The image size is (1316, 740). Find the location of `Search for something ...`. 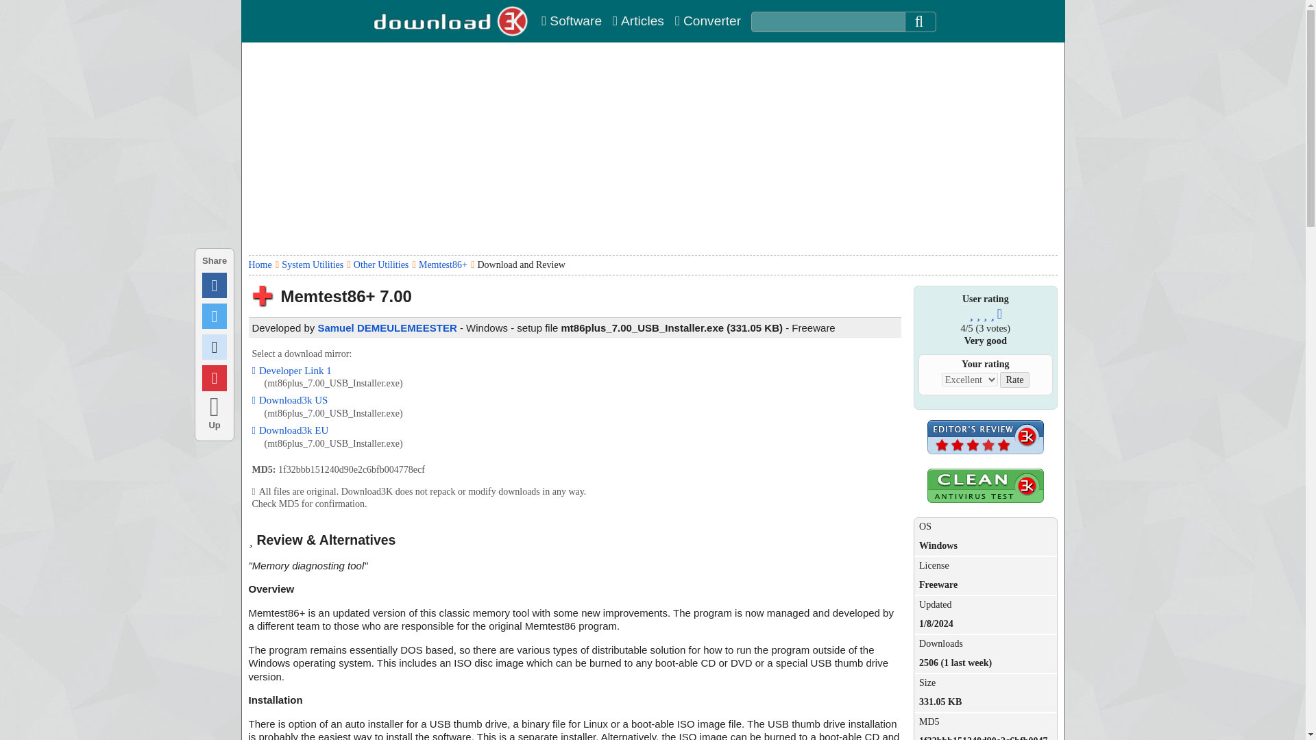

Search for something ... is located at coordinates (828, 22).